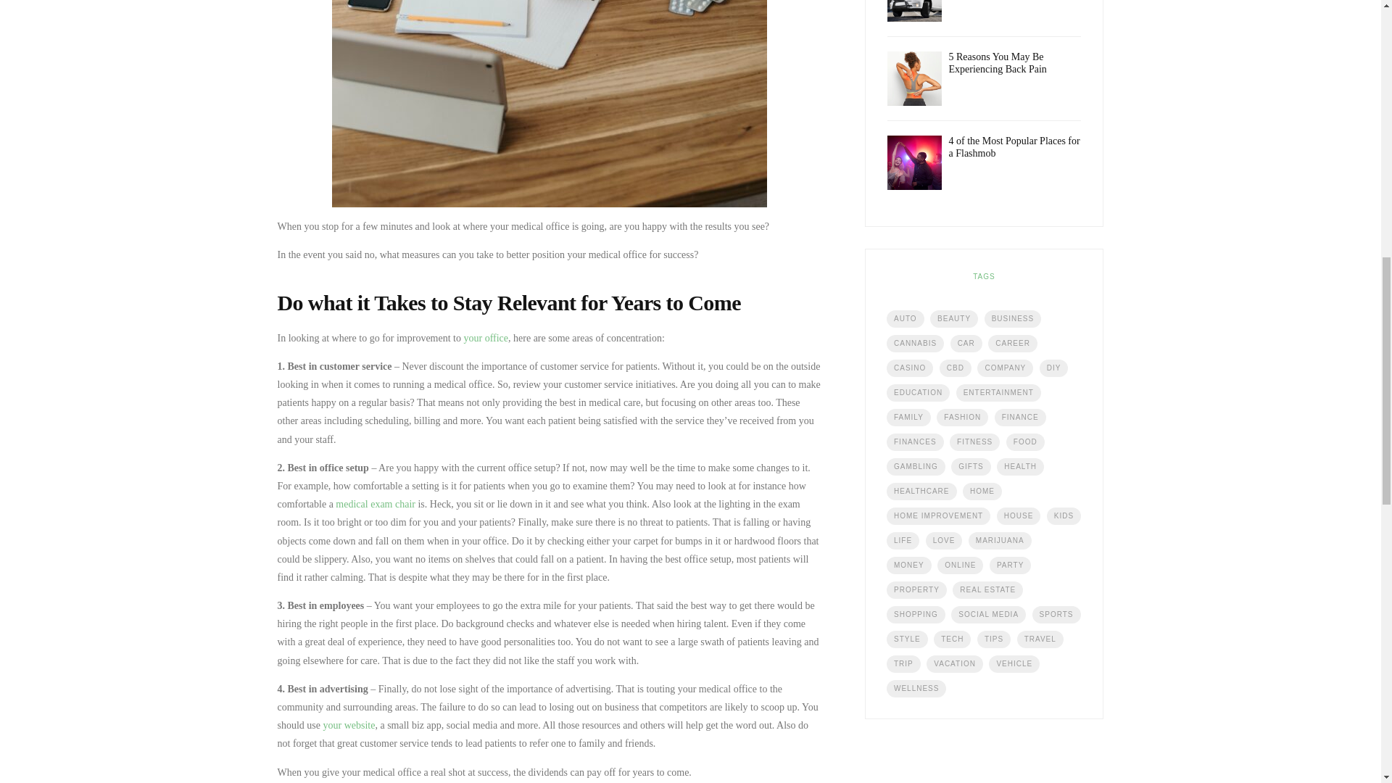  Describe the element at coordinates (374, 504) in the screenshot. I see `medical exam chair` at that location.